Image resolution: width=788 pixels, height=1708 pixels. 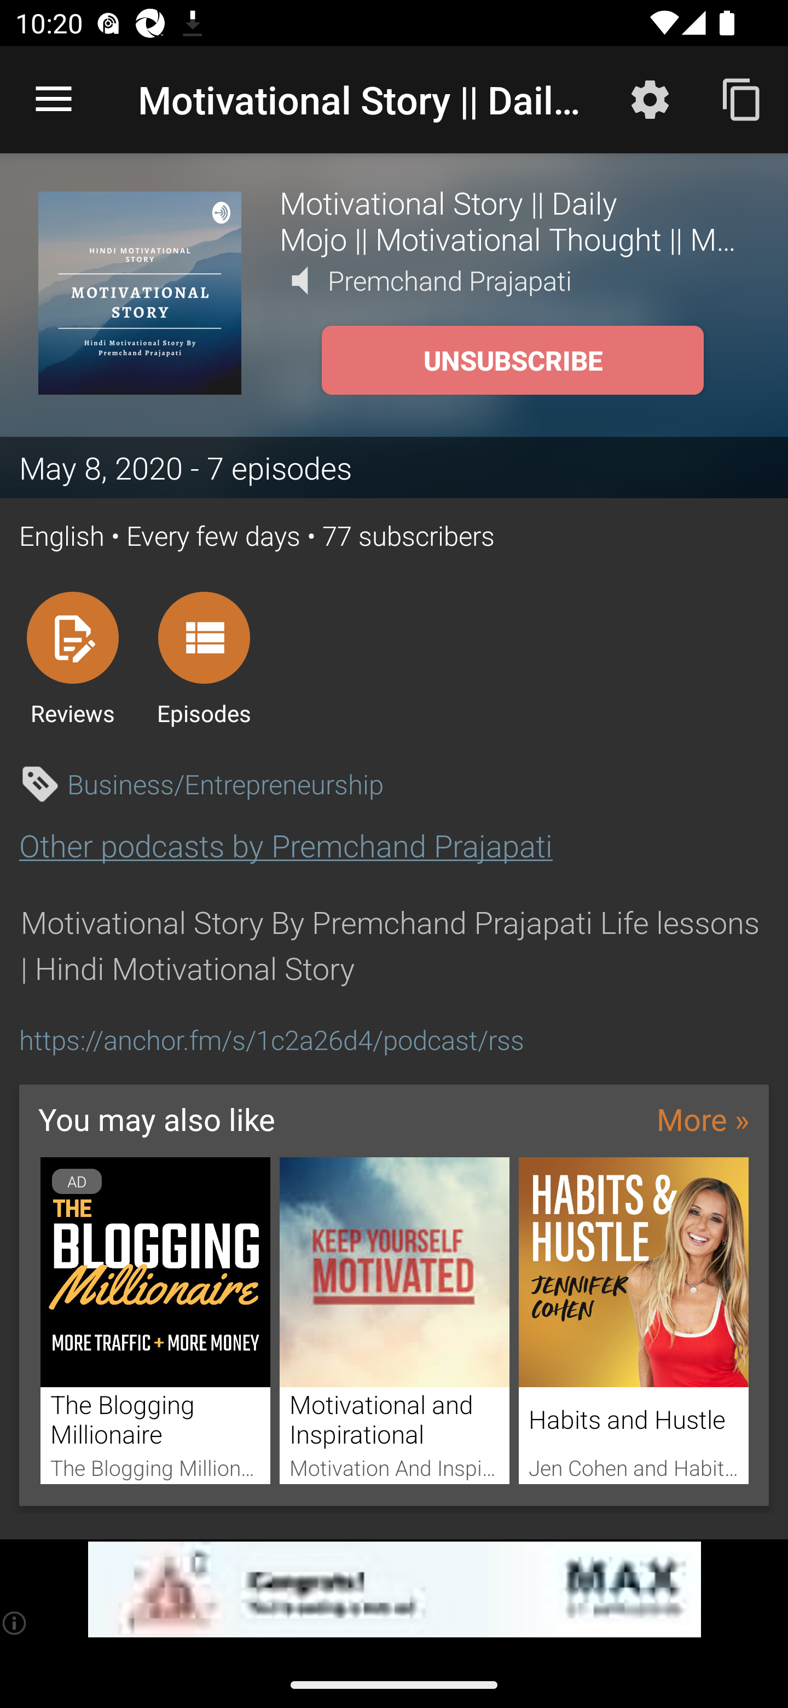 What do you see at coordinates (54, 100) in the screenshot?
I see `Open navigation sidebar` at bounding box center [54, 100].